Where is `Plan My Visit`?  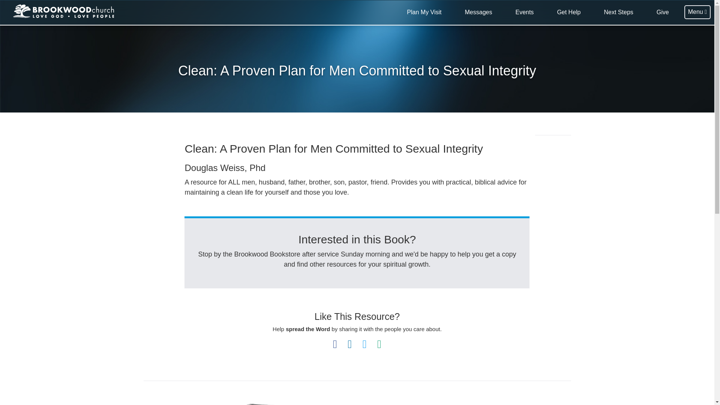 Plan My Visit is located at coordinates (424, 12).